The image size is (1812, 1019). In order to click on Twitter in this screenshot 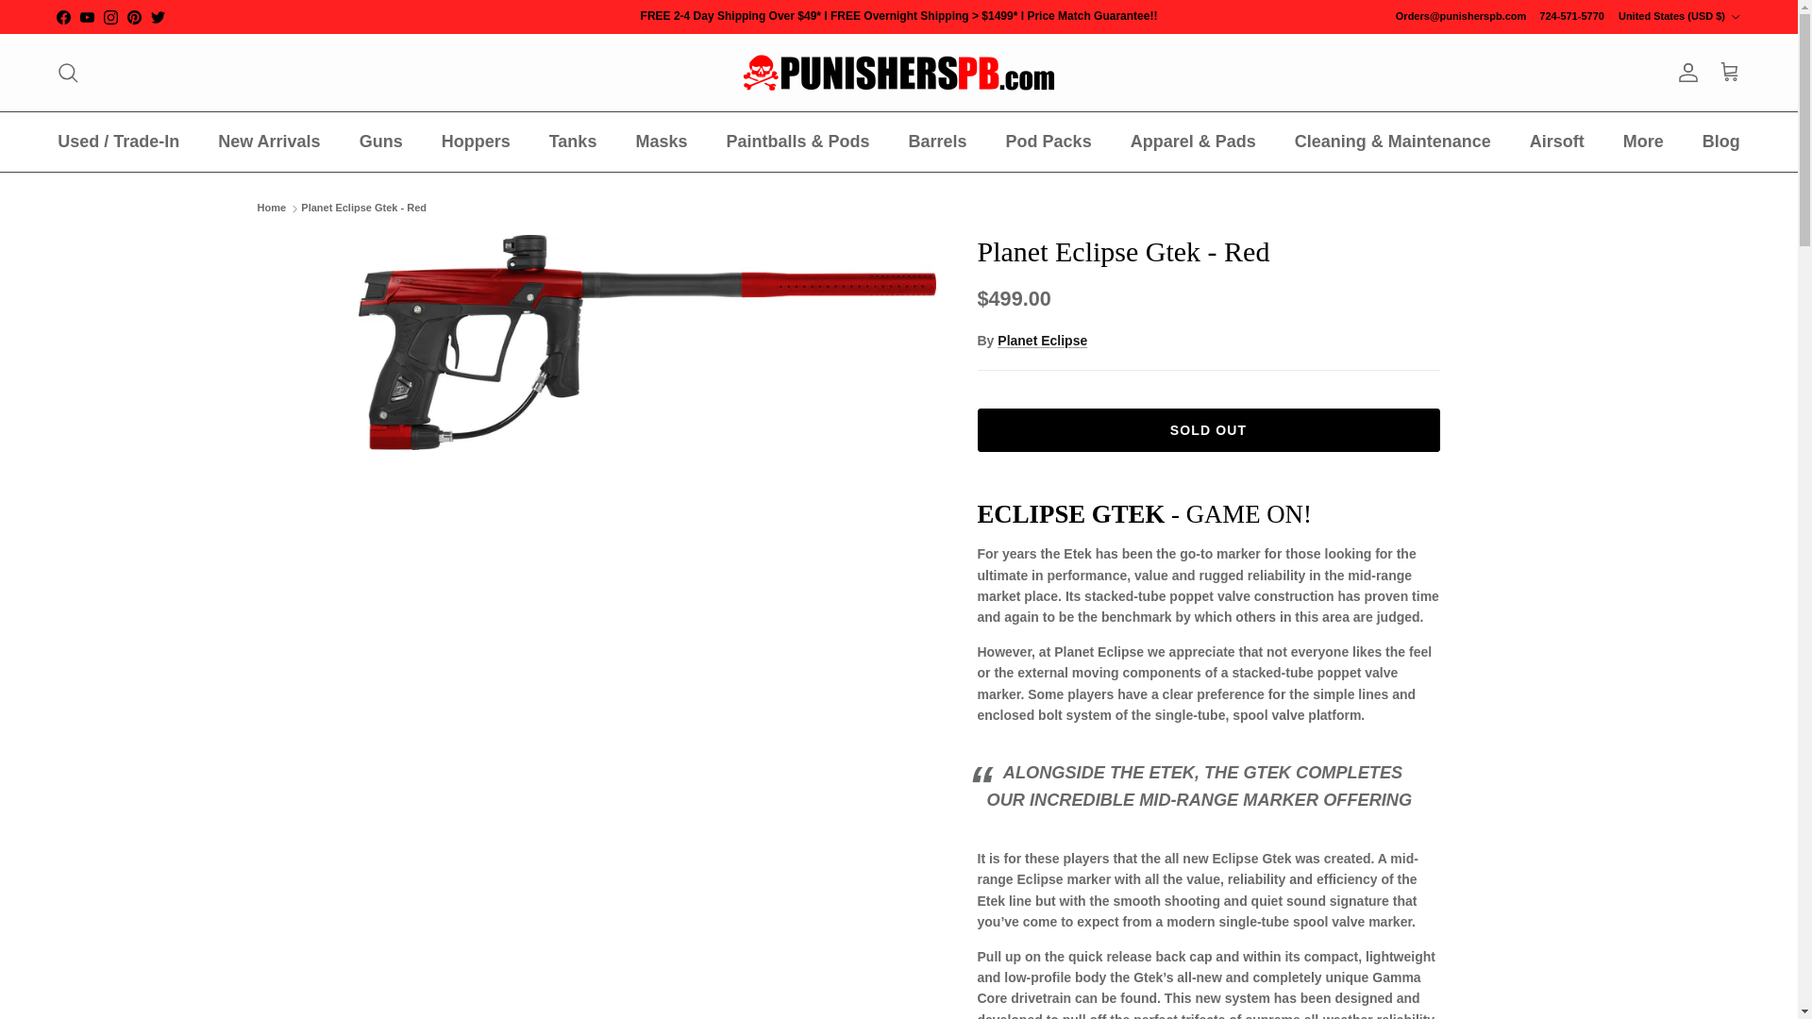, I will do `click(157, 15)`.